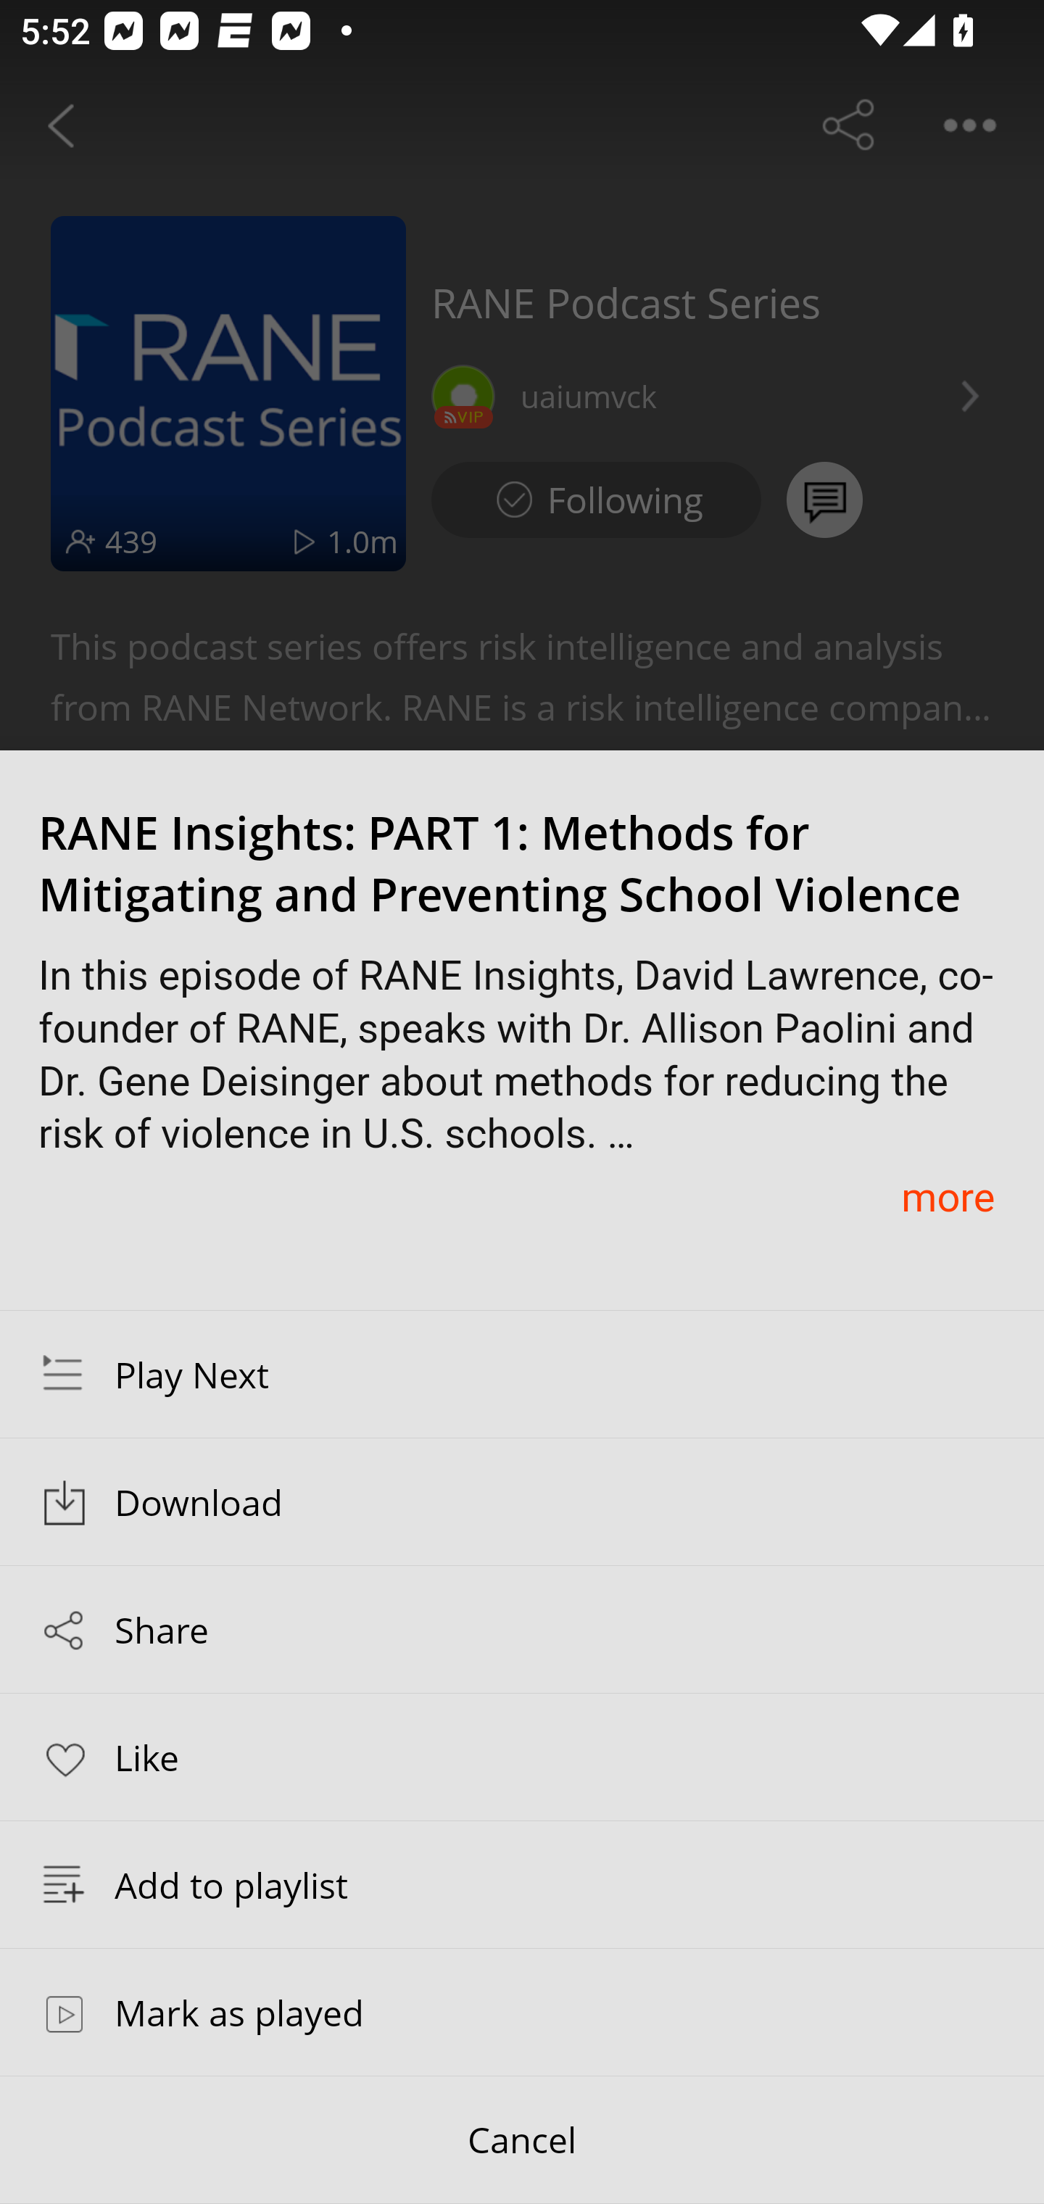 This screenshot has height=2204, width=1044. Describe the element at coordinates (522, 2140) in the screenshot. I see `Cancel` at that location.